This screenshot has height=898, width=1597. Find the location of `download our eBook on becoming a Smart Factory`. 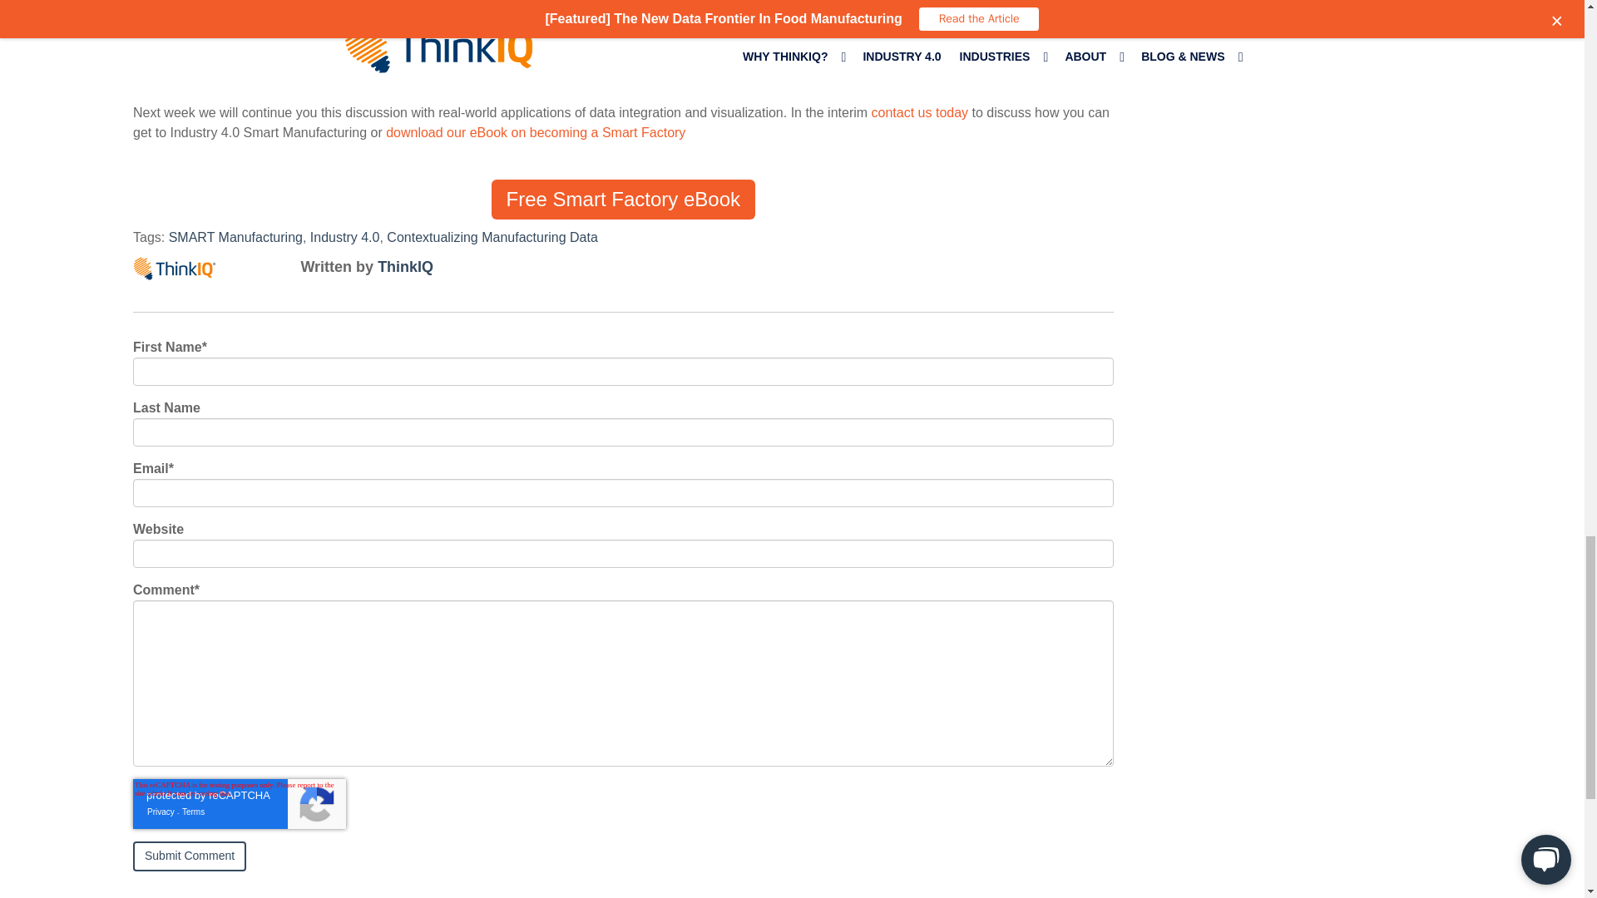

download our eBook on becoming a Smart Factory is located at coordinates (536, 133).